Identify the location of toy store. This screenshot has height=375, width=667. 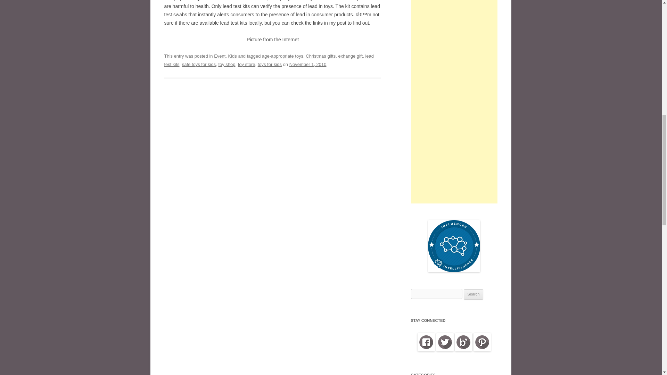
(247, 65).